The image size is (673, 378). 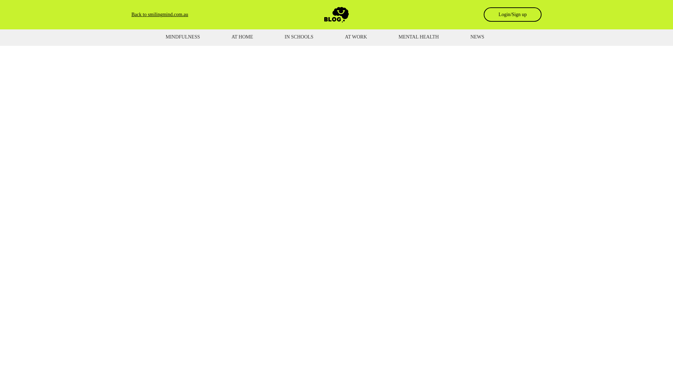 I want to click on AT HOME, so click(x=242, y=37).